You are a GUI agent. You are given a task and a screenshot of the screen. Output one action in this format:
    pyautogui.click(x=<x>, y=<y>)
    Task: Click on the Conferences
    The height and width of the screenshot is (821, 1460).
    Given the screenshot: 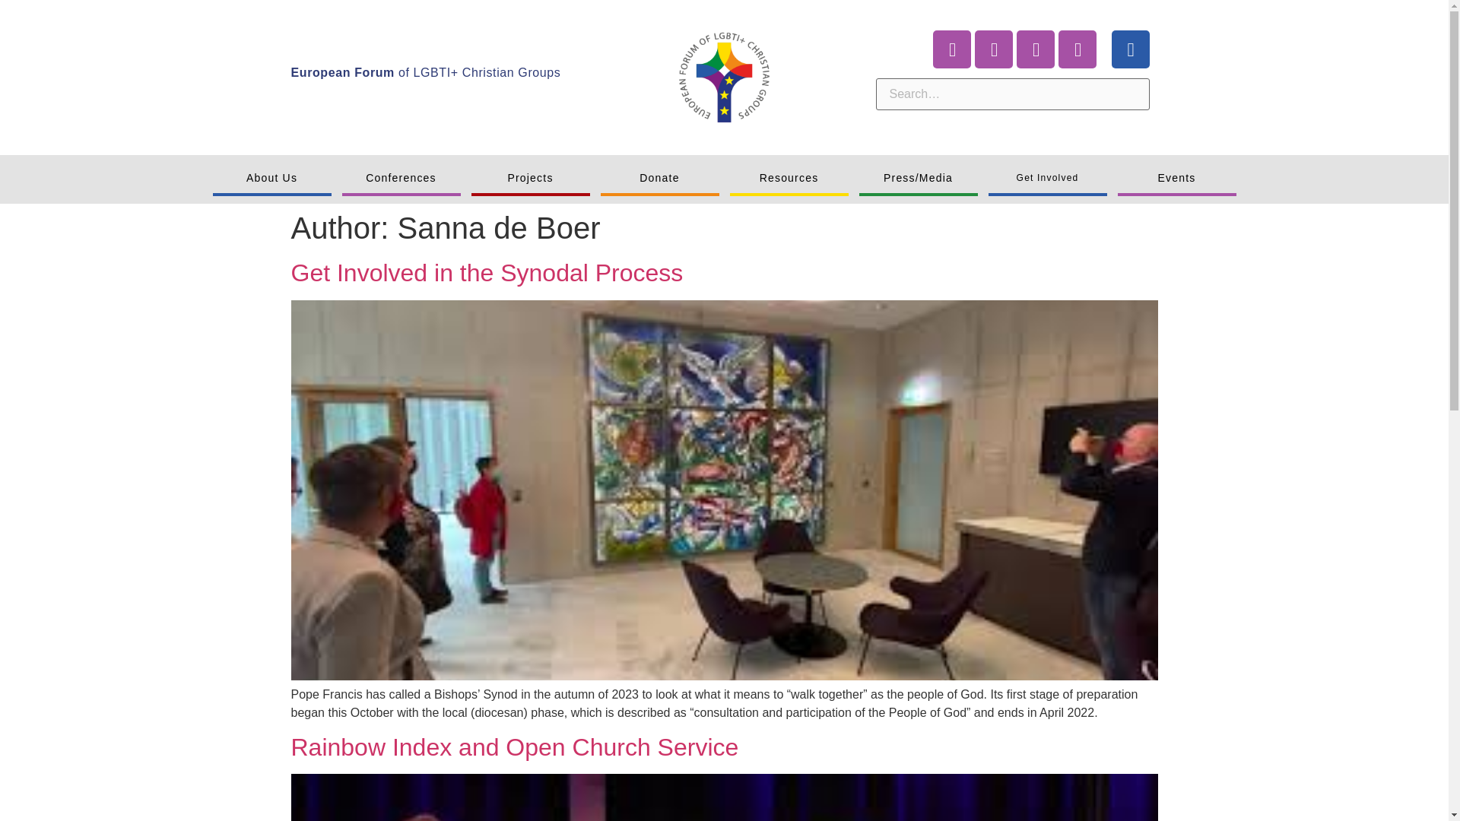 What is the action you would take?
    pyautogui.click(x=401, y=179)
    